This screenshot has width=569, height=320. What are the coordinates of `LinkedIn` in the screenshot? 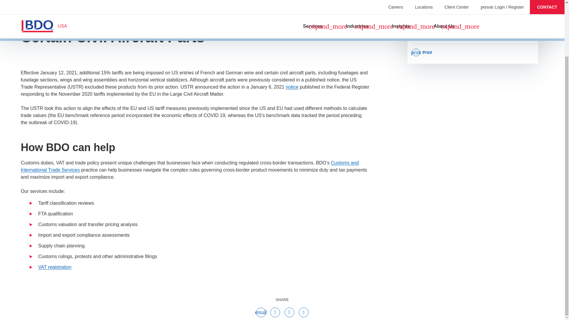 It's located at (303, 313).